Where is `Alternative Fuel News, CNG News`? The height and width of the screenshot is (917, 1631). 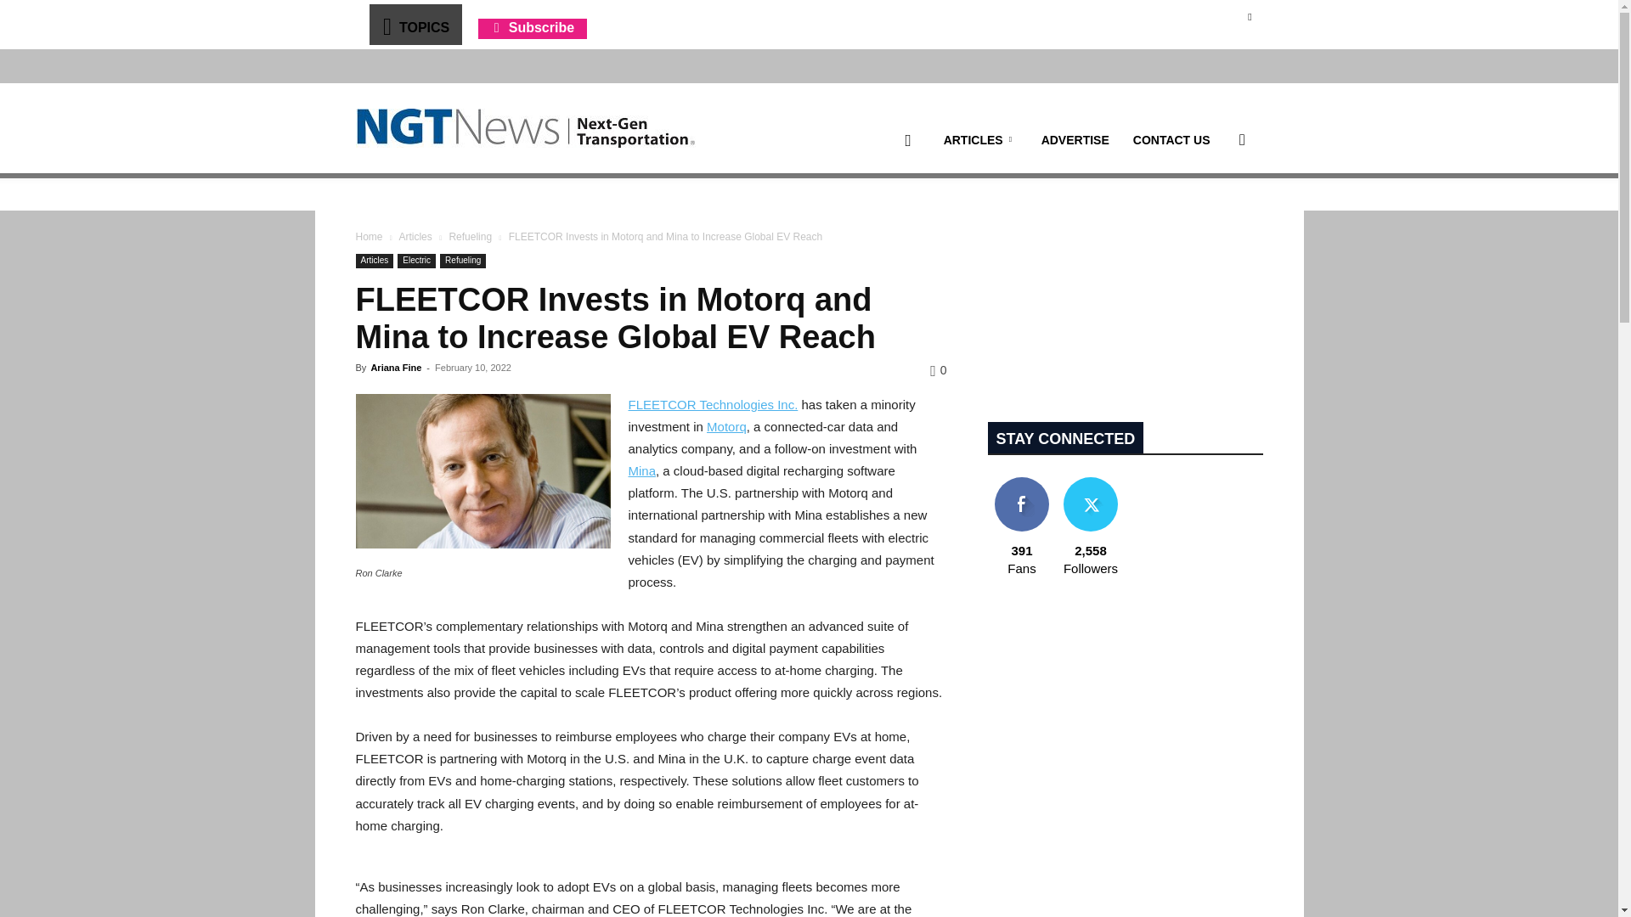
Alternative Fuel News, CNG News is located at coordinates (525, 128).